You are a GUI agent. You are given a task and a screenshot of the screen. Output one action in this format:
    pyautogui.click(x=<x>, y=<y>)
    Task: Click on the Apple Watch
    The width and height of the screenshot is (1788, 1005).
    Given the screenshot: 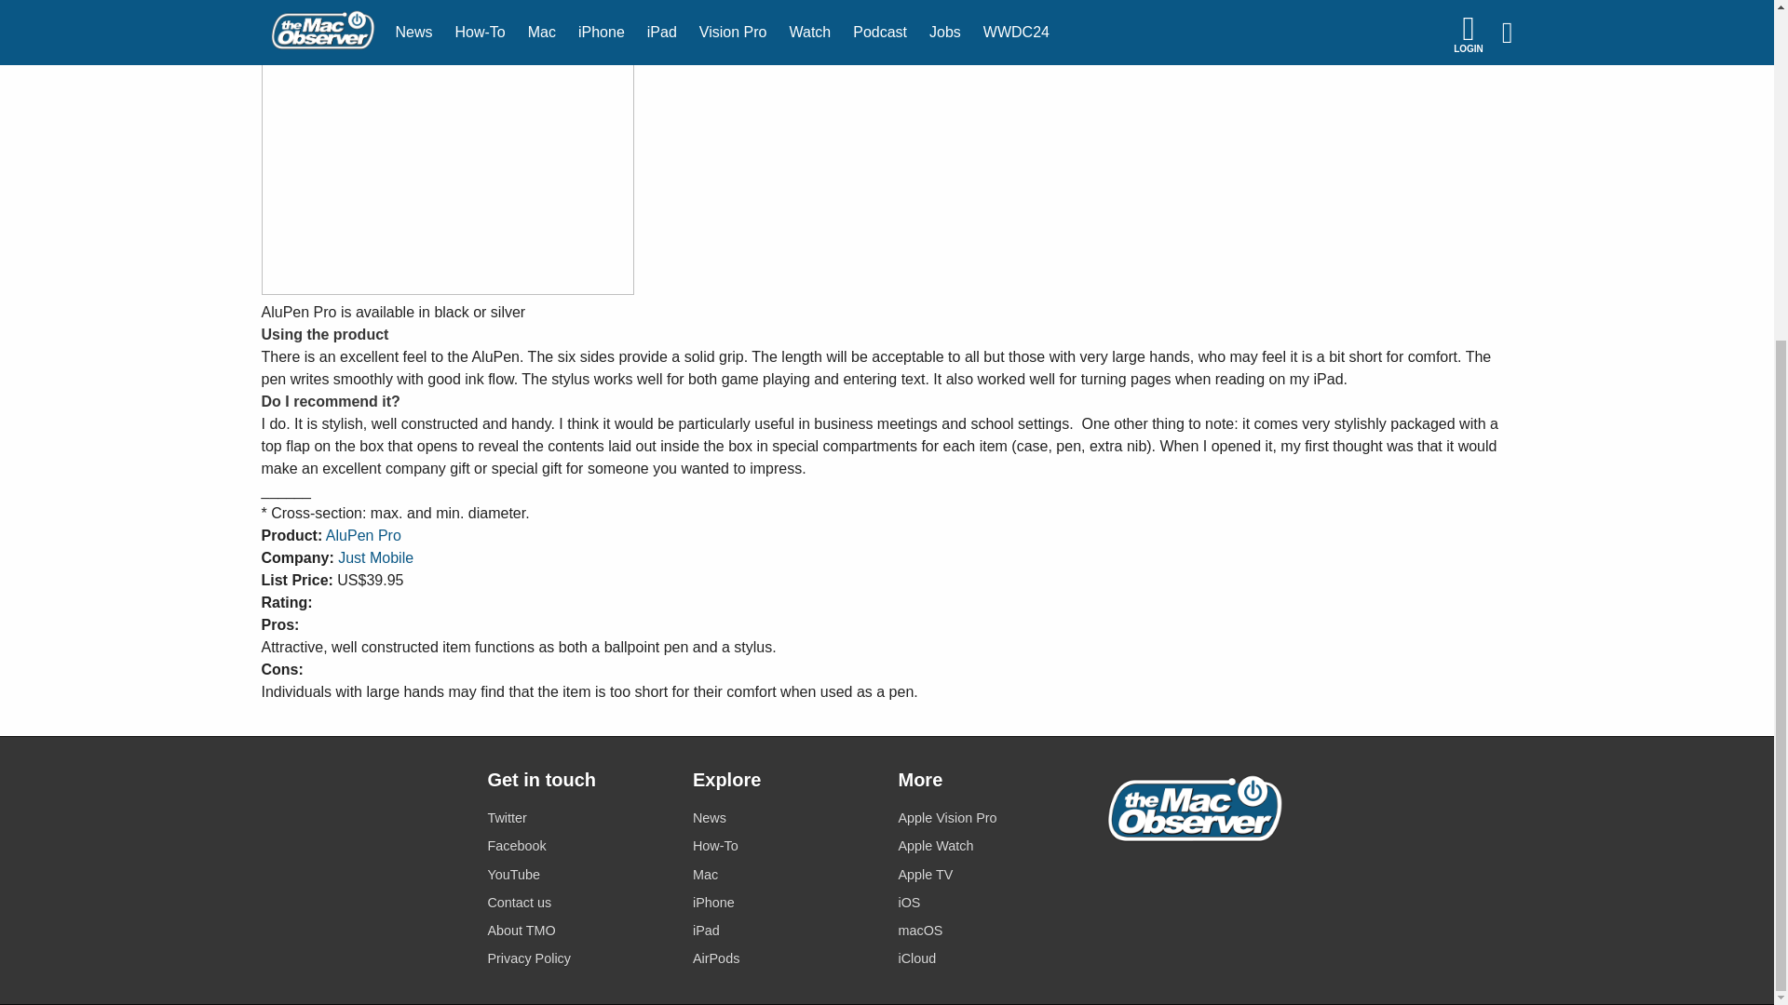 What is the action you would take?
    pyautogui.click(x=989, y=847)
    